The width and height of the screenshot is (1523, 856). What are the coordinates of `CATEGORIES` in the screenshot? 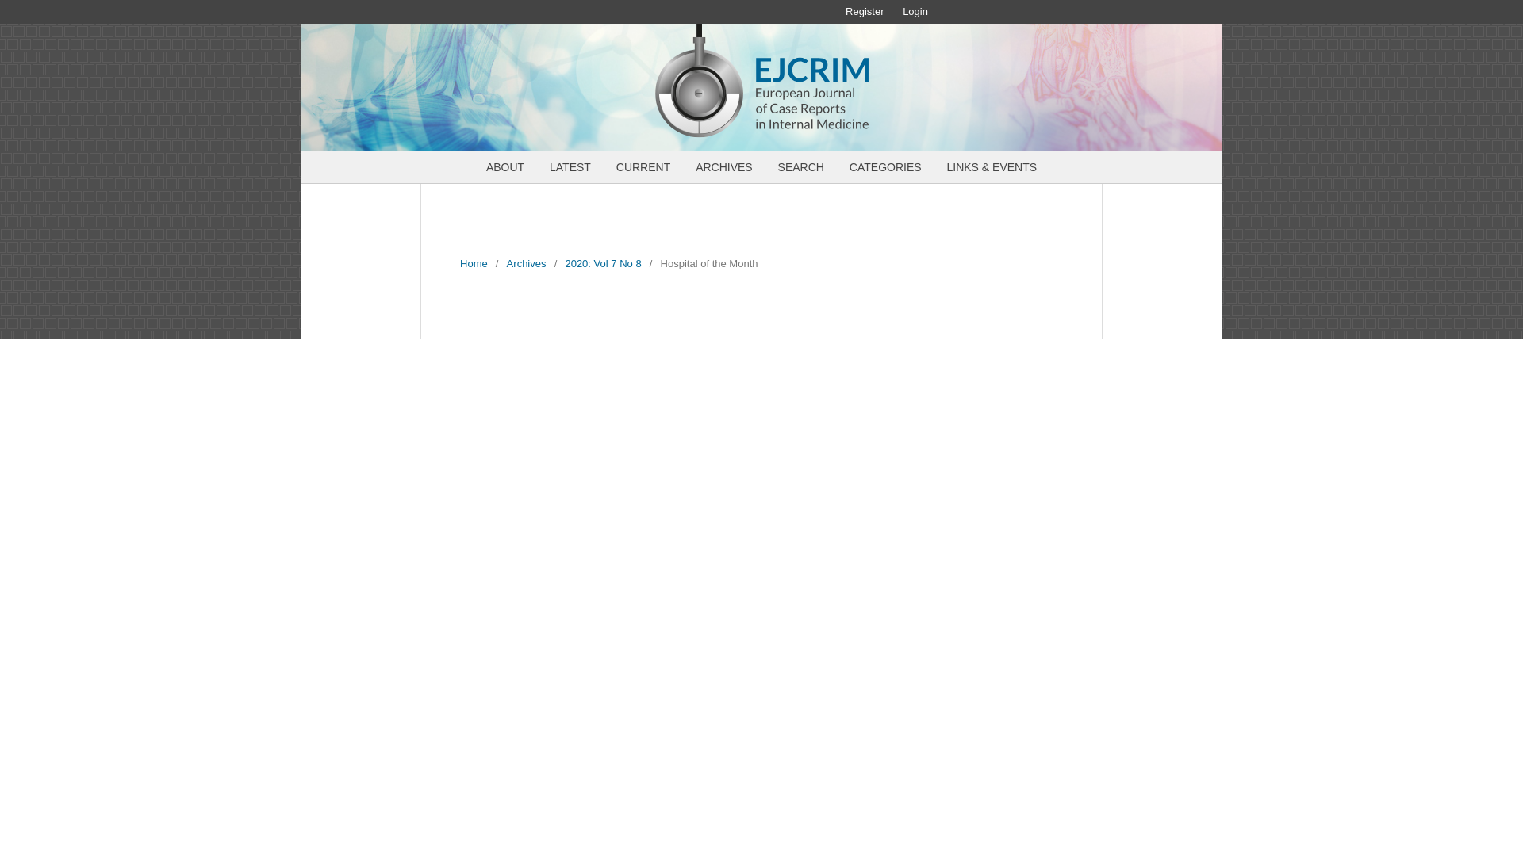 It's located at (885, 169).